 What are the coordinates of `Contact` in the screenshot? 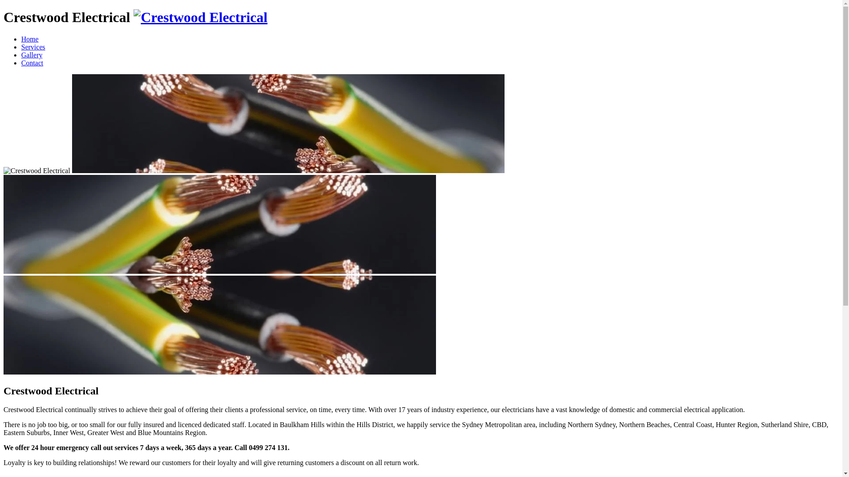 It's located at (32, 63).